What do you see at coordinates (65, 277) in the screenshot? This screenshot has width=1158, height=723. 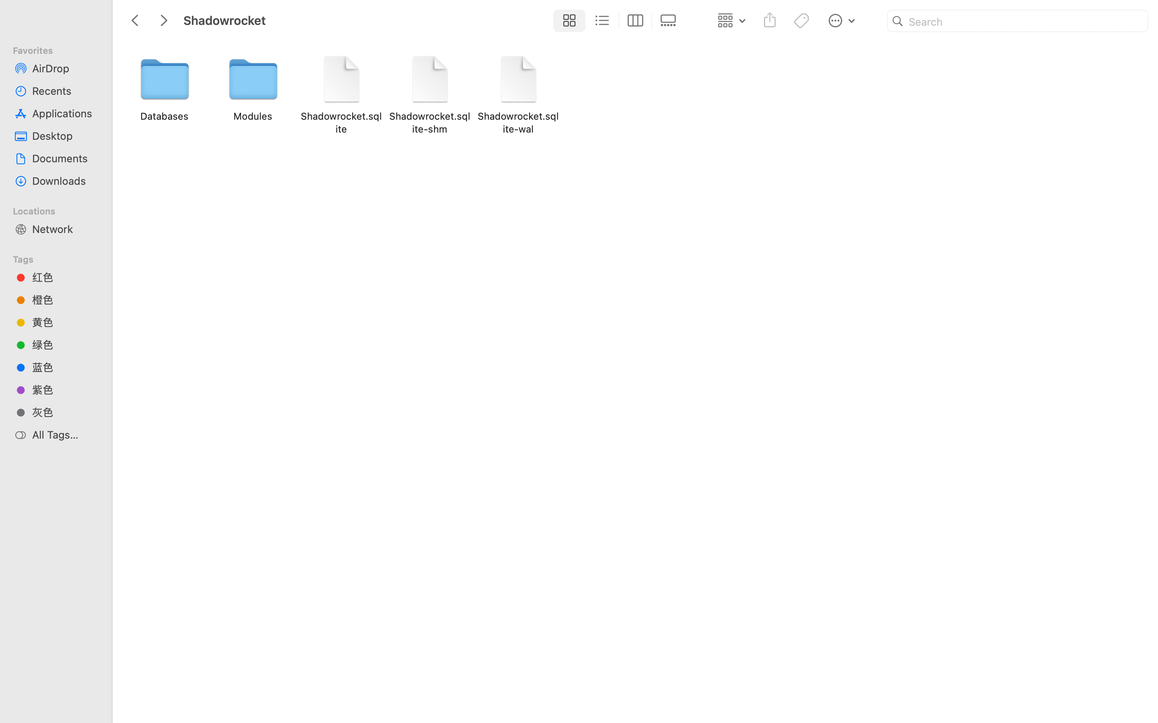 I see `红色` at bounding box center [65, 277].